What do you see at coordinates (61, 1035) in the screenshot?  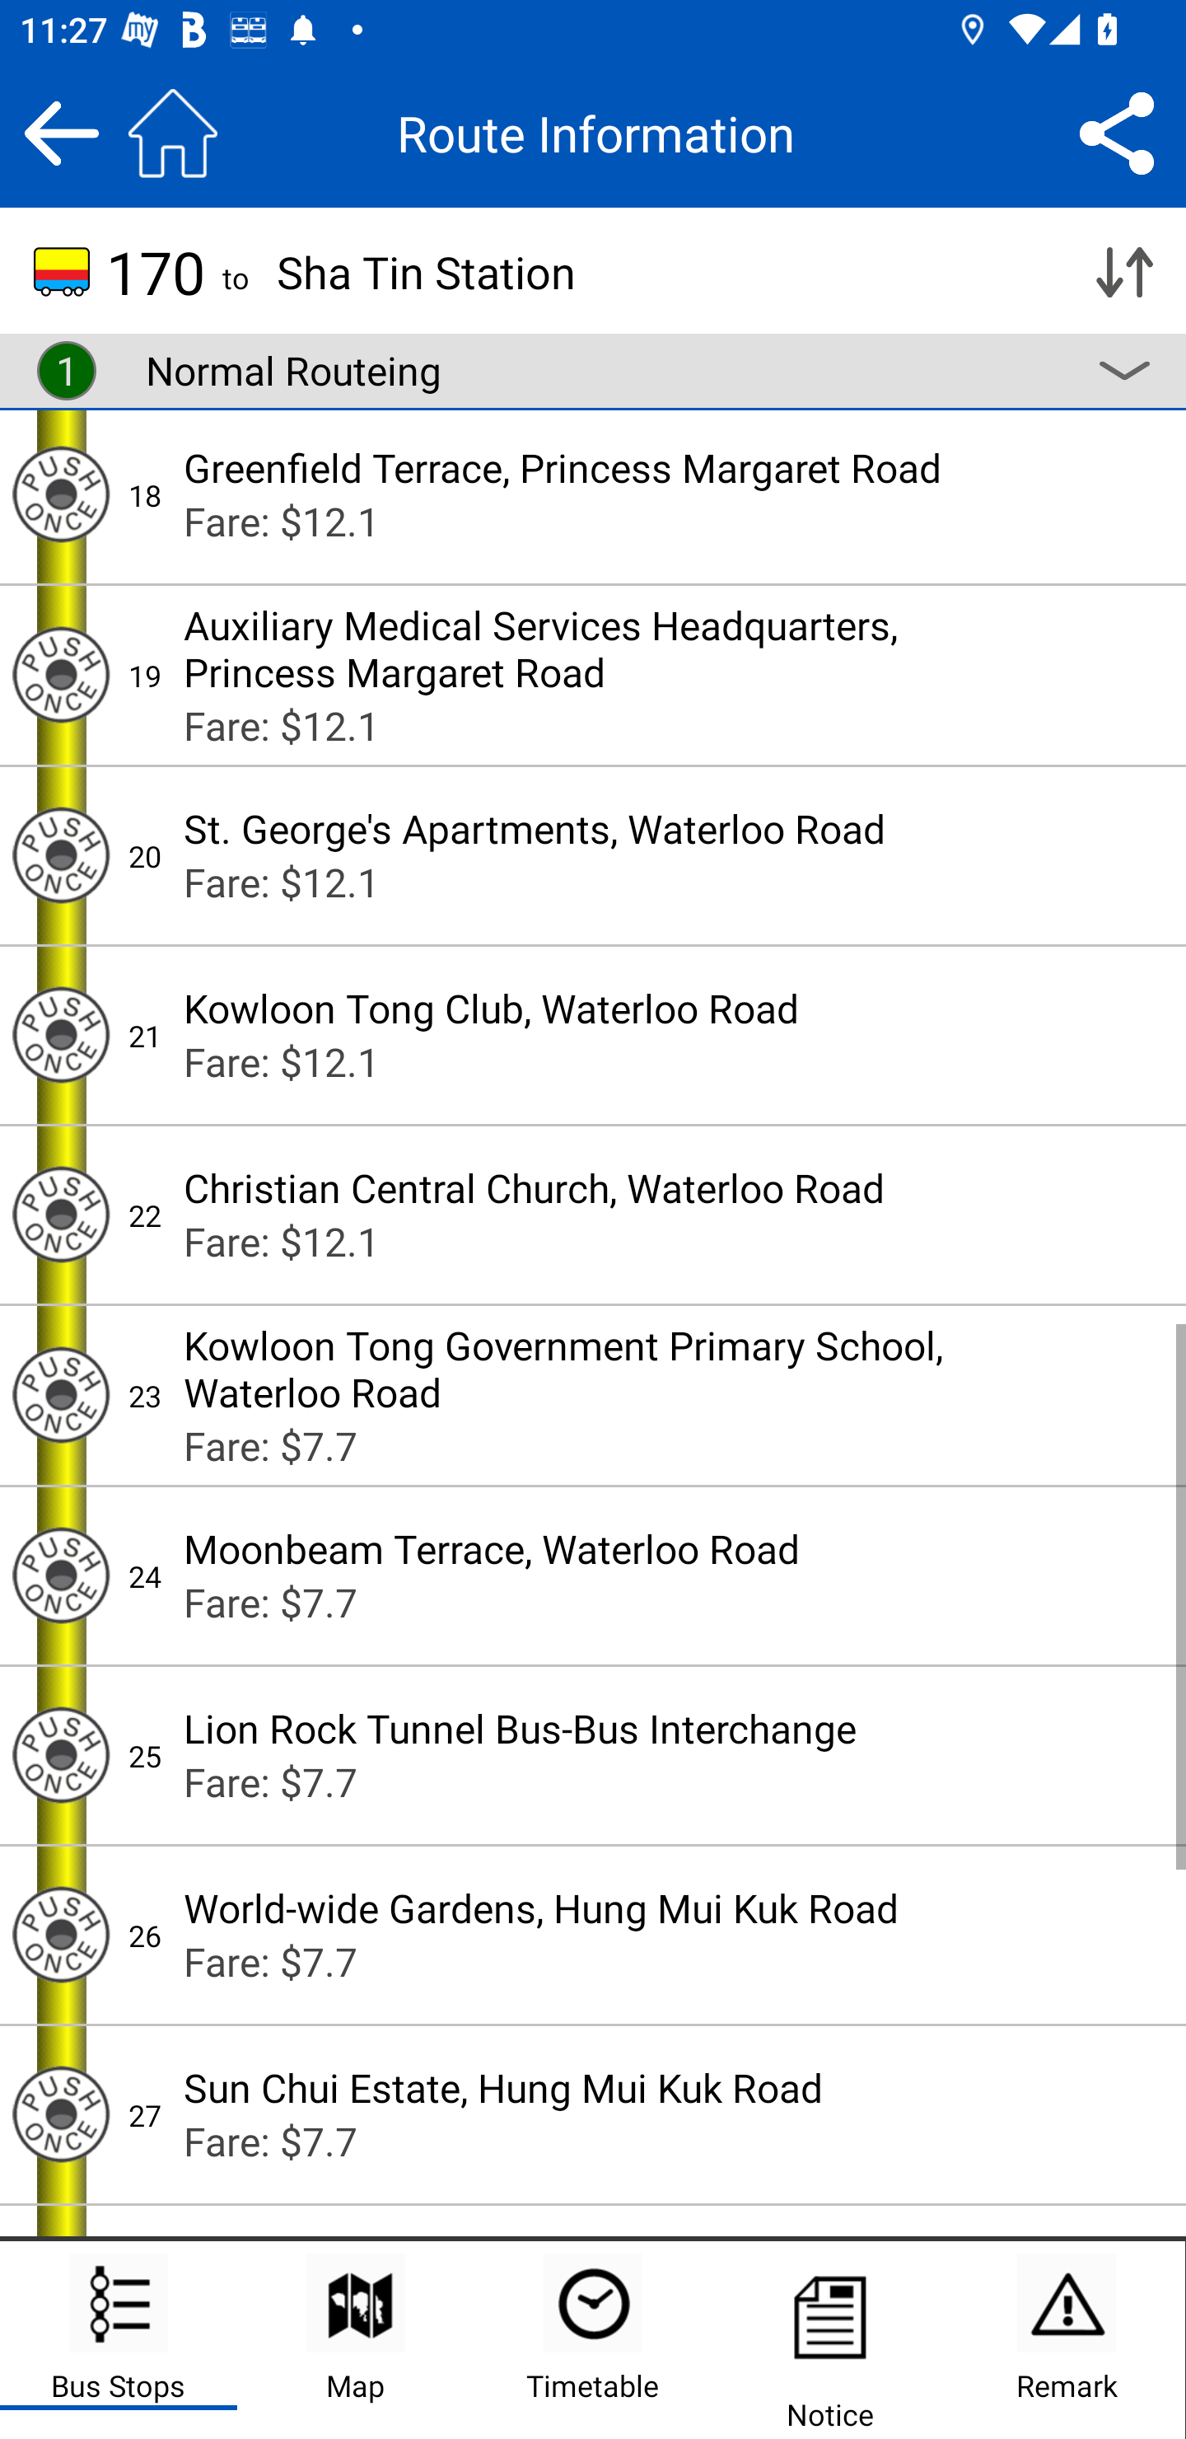 I see `Alight Reminder` at bounding box center [61, 1035].